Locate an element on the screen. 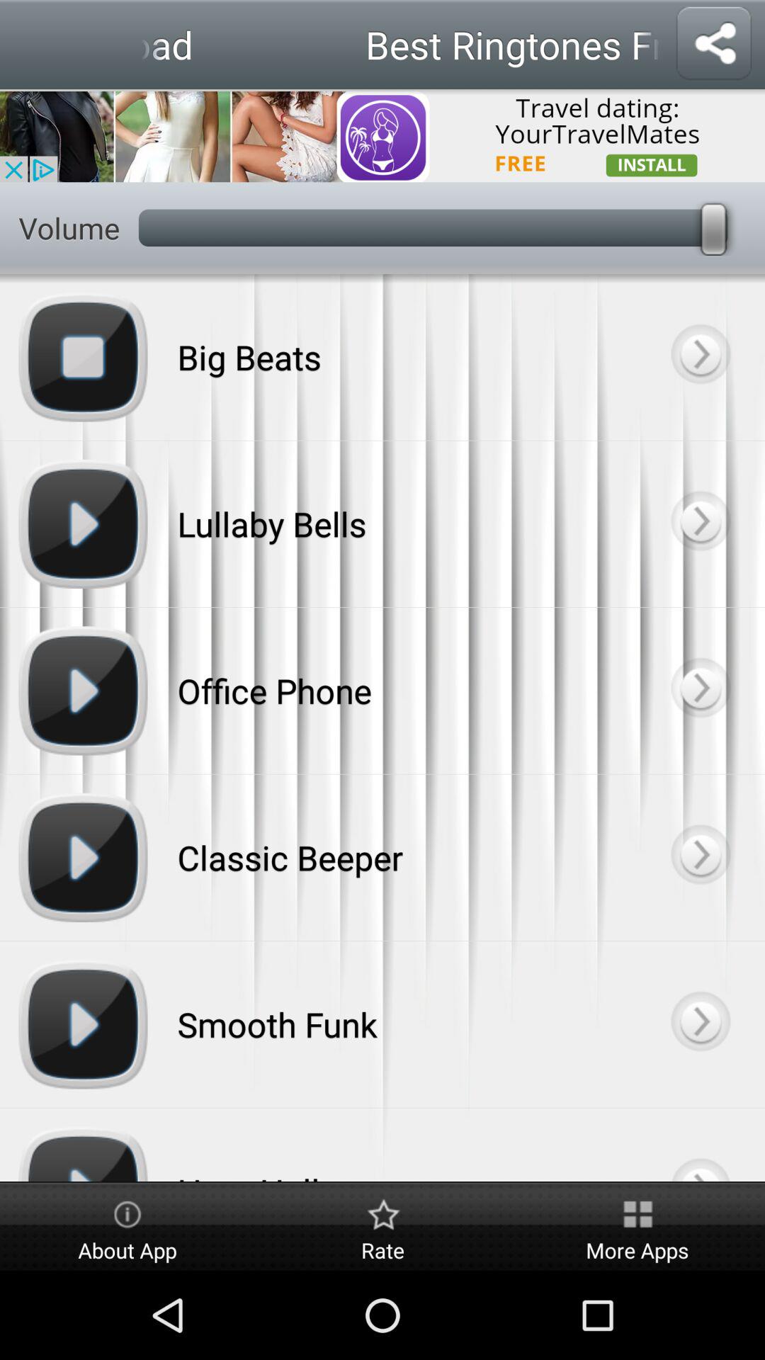 The width and height of the screenshot is (765, 1360). opens an advertisement is located at coordinates (382, 136).